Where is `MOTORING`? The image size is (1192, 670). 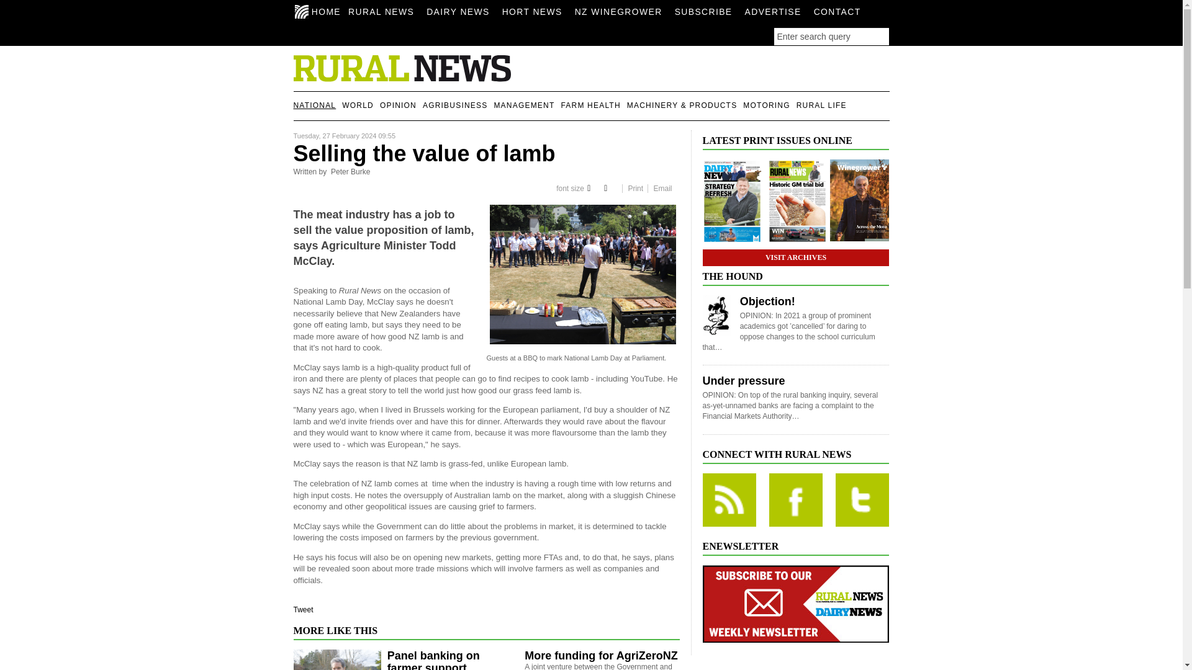 MOTORING is located at coordinates (769, 105).